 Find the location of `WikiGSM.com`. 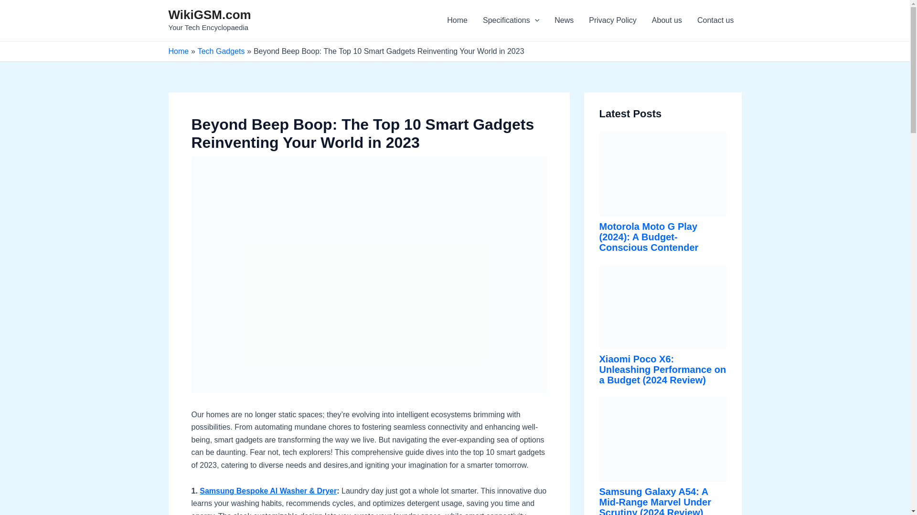

WikiGSM.com is located at coordinates (209, 15).